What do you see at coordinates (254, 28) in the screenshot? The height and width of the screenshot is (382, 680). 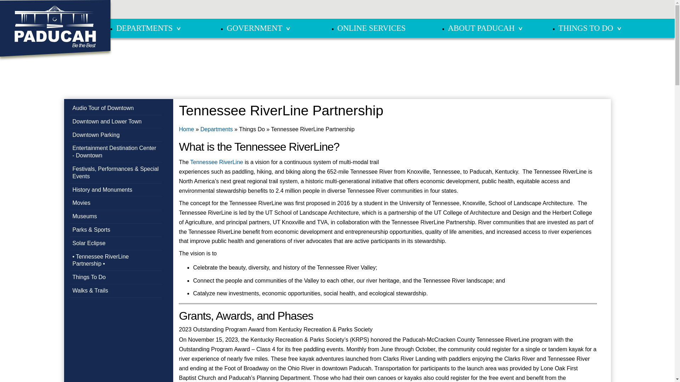 I see `GOVERNMENT` at bounding box center [254, 28].